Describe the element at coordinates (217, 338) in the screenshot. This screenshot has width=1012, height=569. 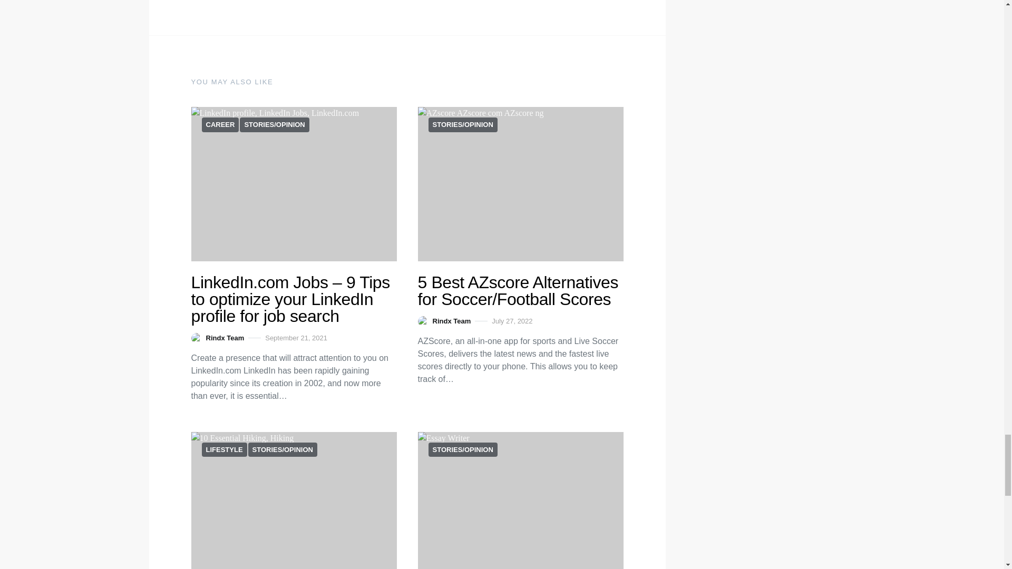
I see `View all posts by Rindx Team` at that location.